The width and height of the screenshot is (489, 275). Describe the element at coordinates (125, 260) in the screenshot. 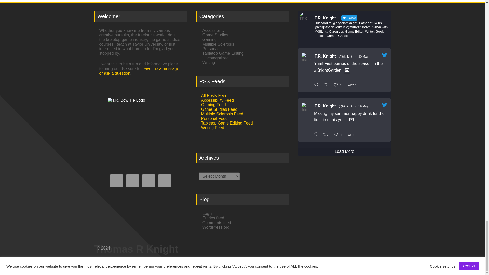

I see `WordPress` at that location.